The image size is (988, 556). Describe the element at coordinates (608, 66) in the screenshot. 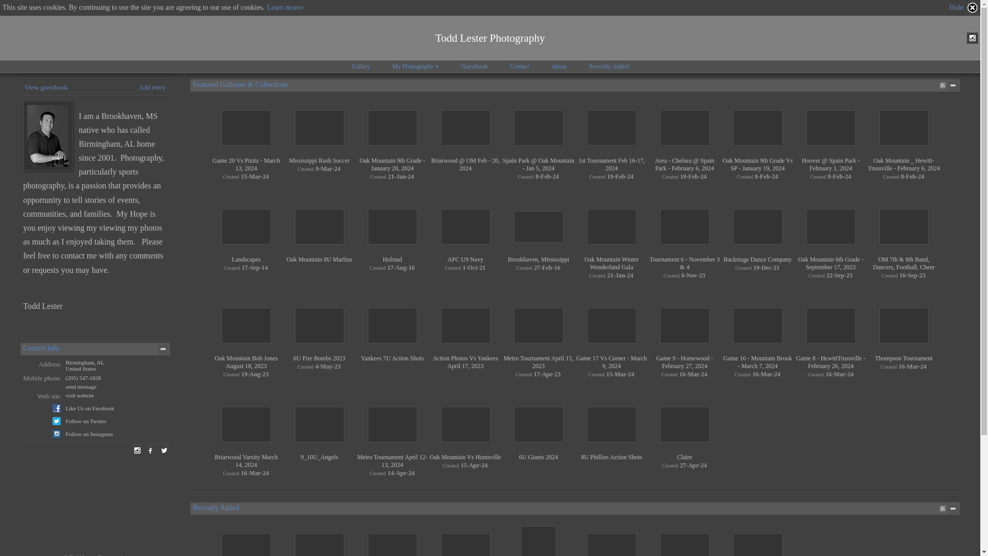

I see `Recently Added` at that location.